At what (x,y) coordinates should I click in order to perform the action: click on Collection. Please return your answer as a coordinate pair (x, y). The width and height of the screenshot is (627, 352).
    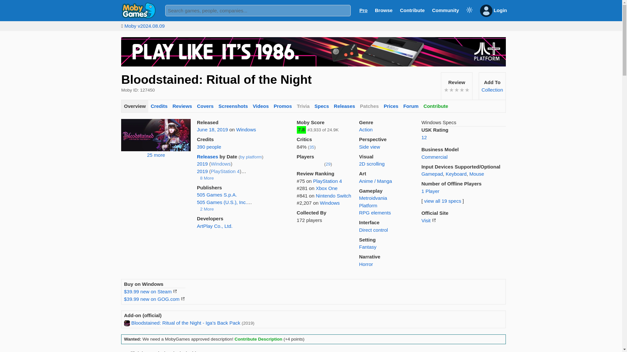
    Looking at the image, I should click on (492, 90).